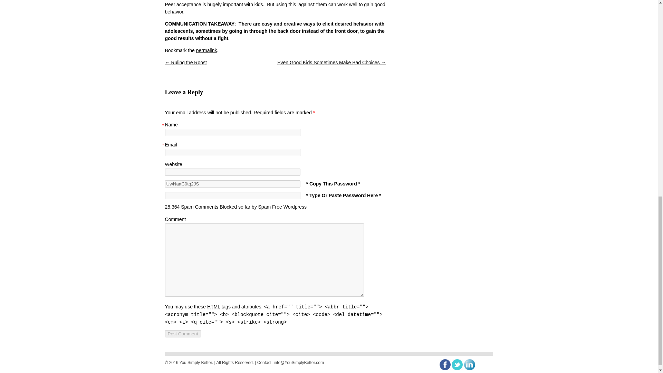  What do you see at coordinates (183, 334) in the screenshot?
I see `Post Comment` at bounding box center [183, 334].